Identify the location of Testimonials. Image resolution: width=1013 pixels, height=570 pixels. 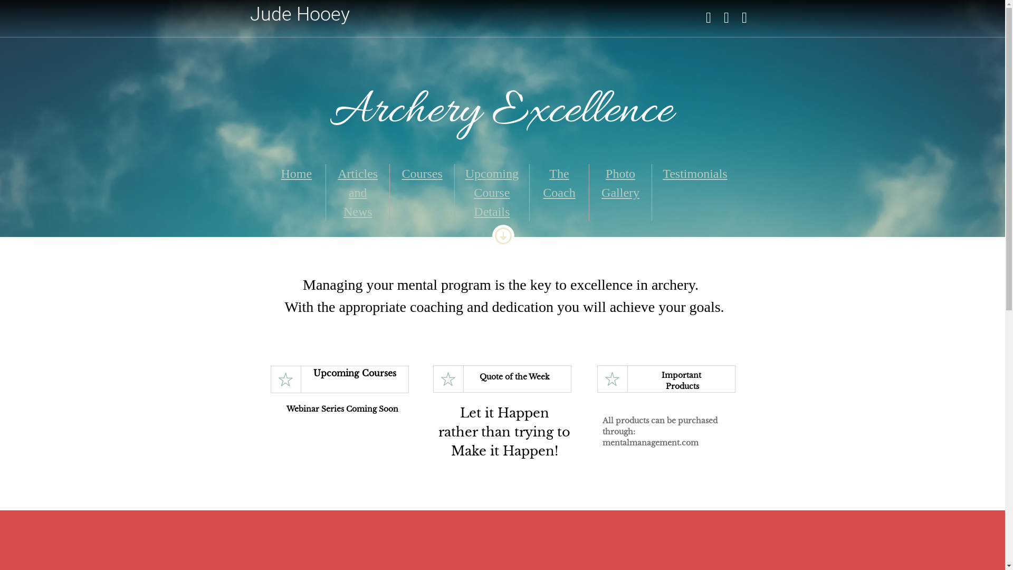
(695, 174).